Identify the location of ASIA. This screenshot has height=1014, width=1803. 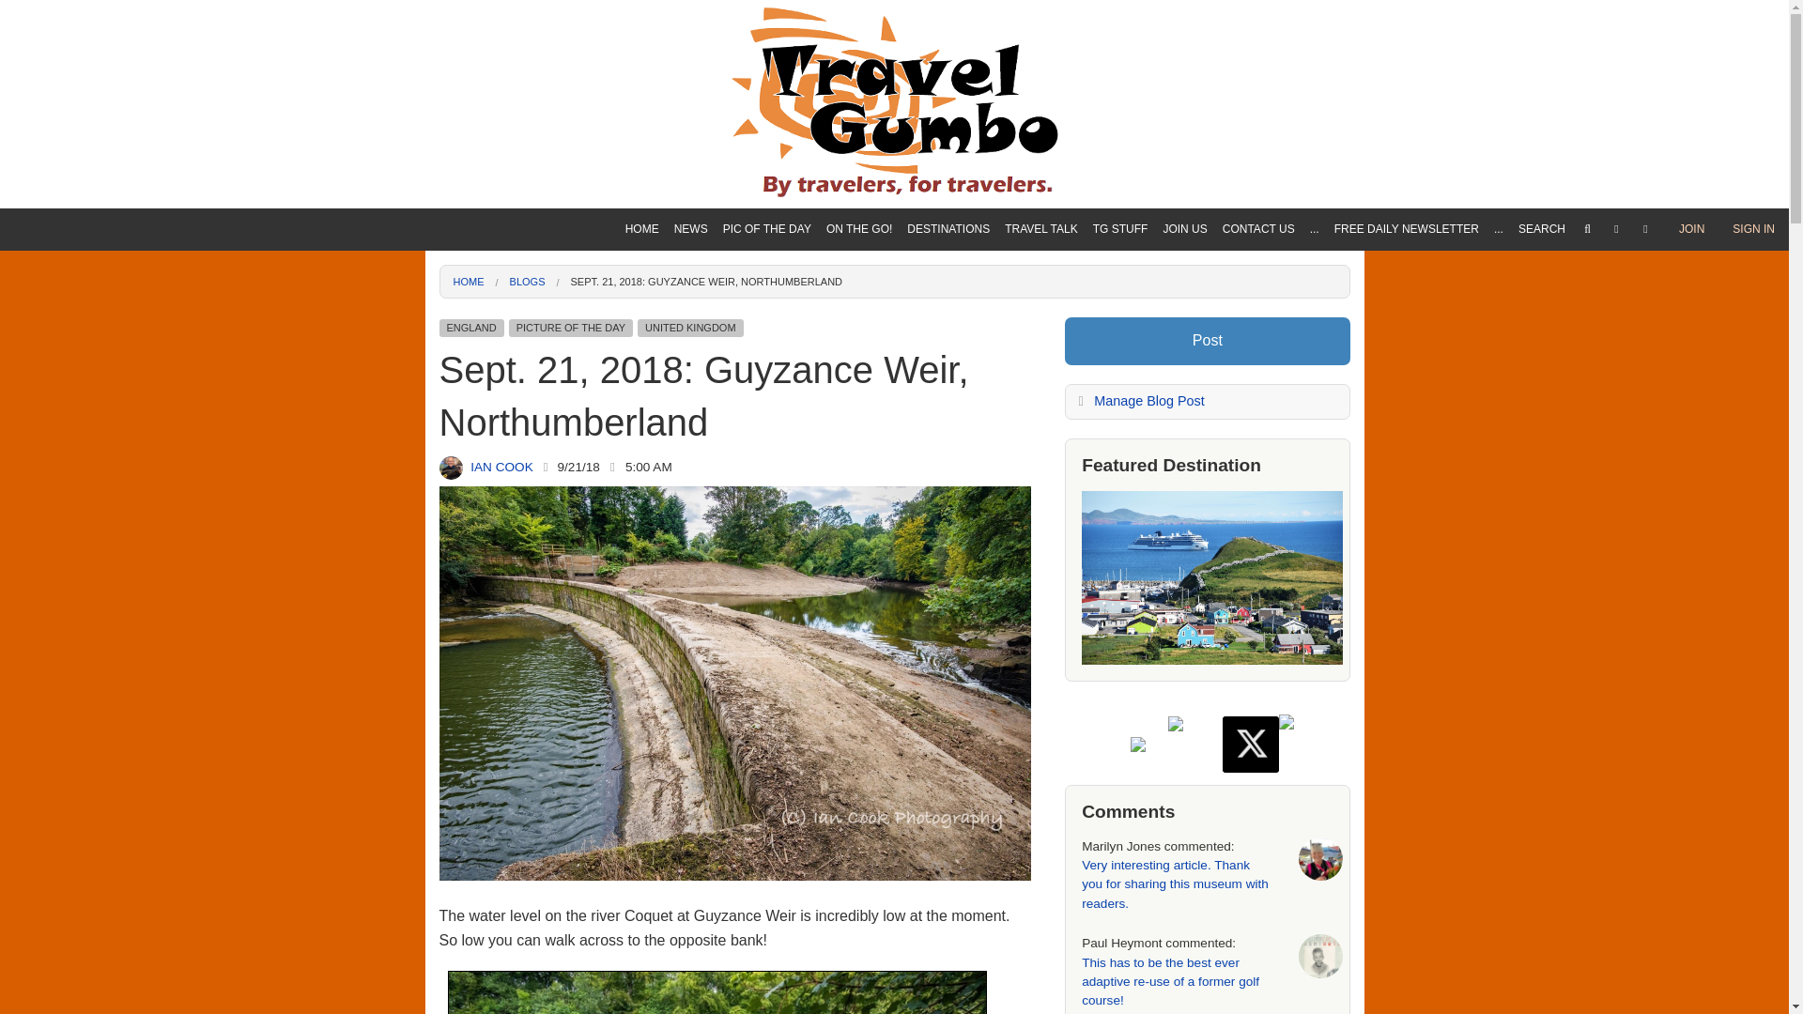
(948, 300).